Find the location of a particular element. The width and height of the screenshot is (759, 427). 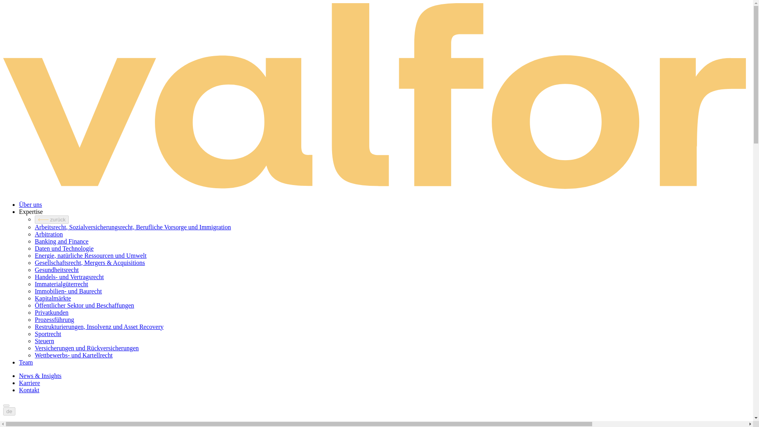

Privatkunden is located at coordinates (51, 312).